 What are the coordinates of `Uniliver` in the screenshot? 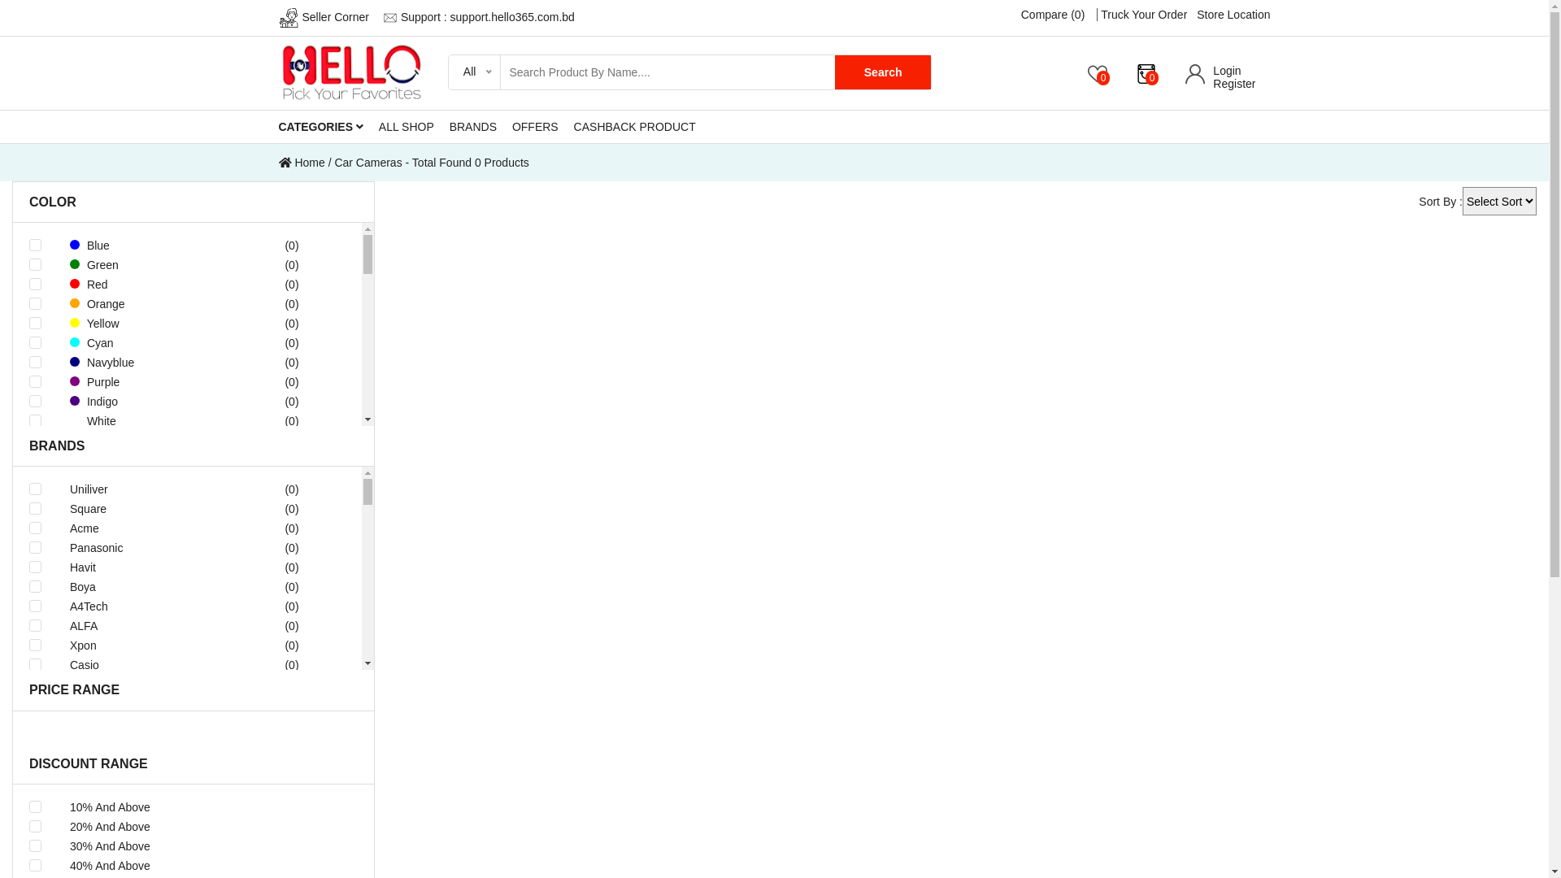 It's located at (153, 489).